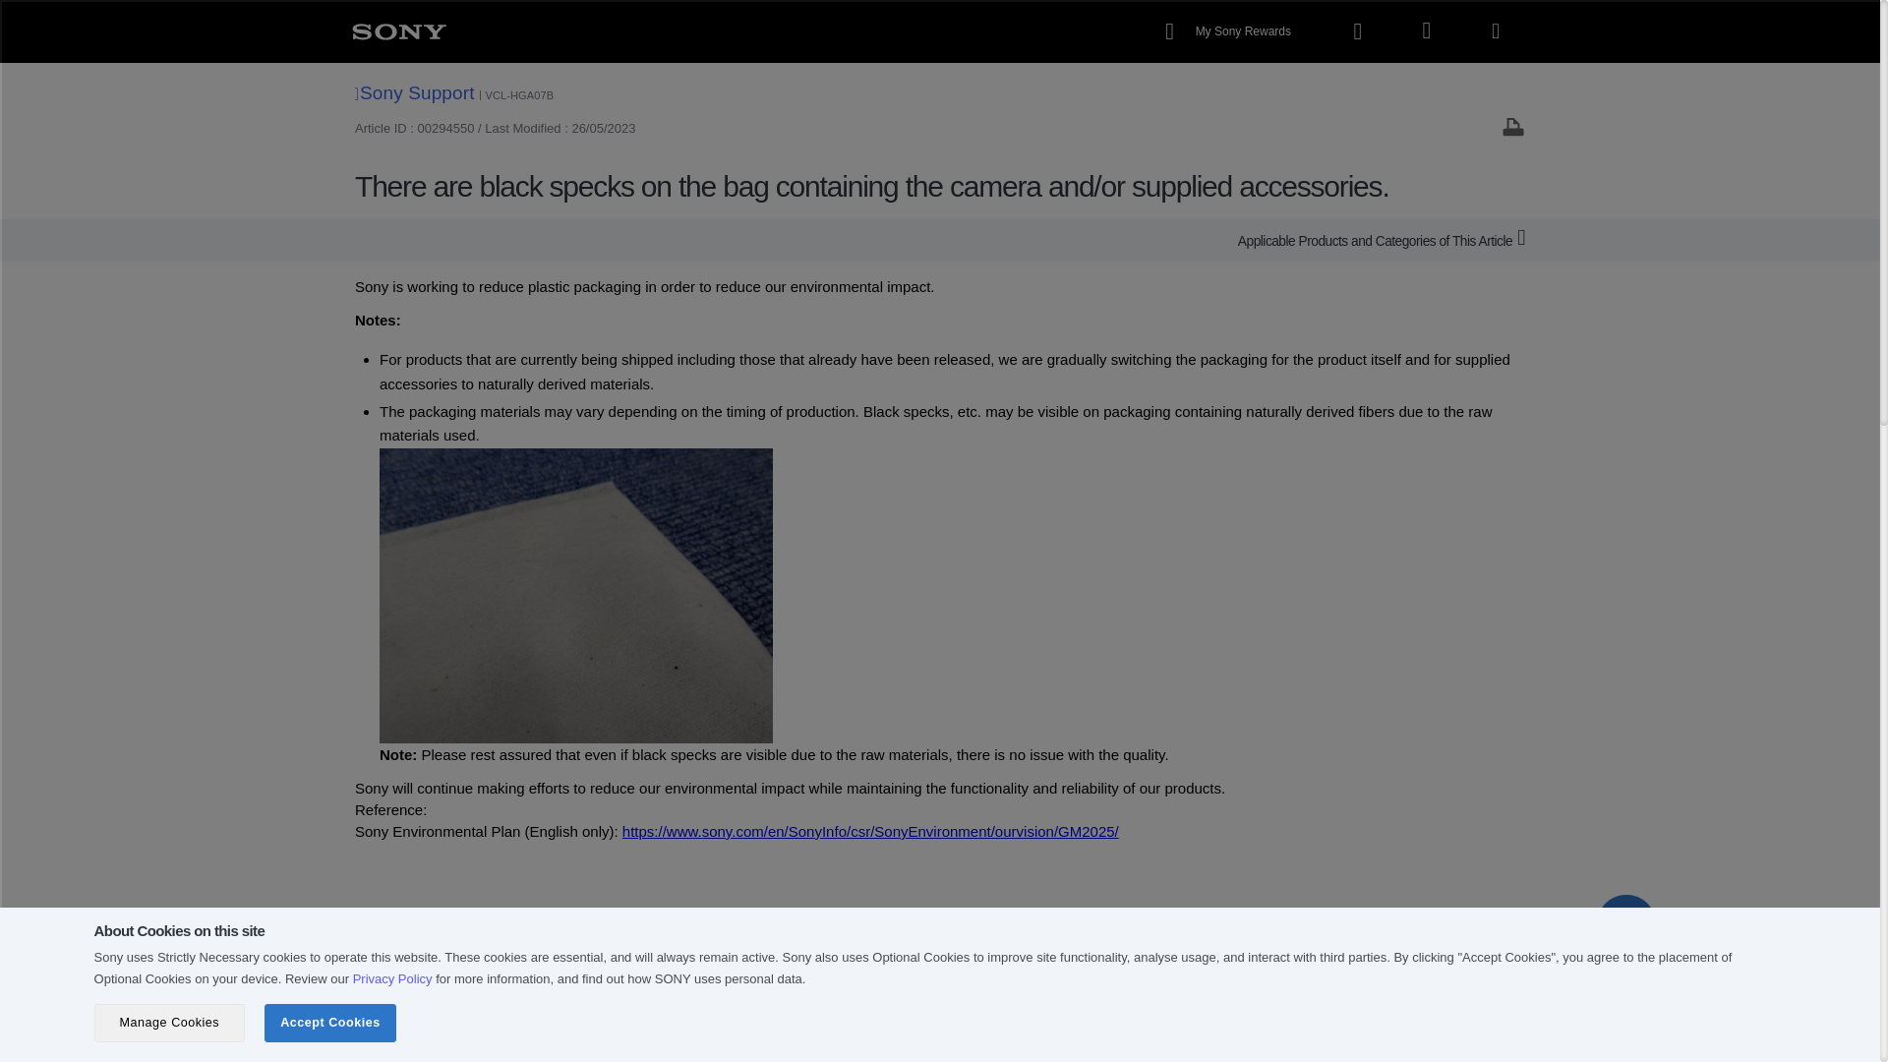  What do you see at coordinates (1512, 126) in the screenshot?
I see `Print` at bounding box center [1512, 126].